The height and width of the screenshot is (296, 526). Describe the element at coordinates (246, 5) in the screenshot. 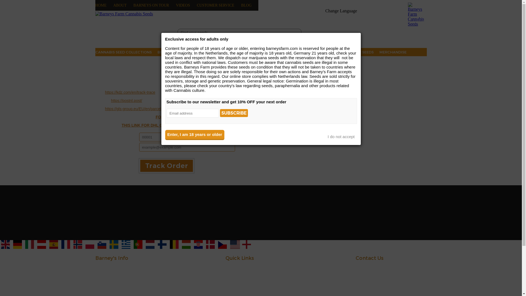

I see `BLOG` at that location.